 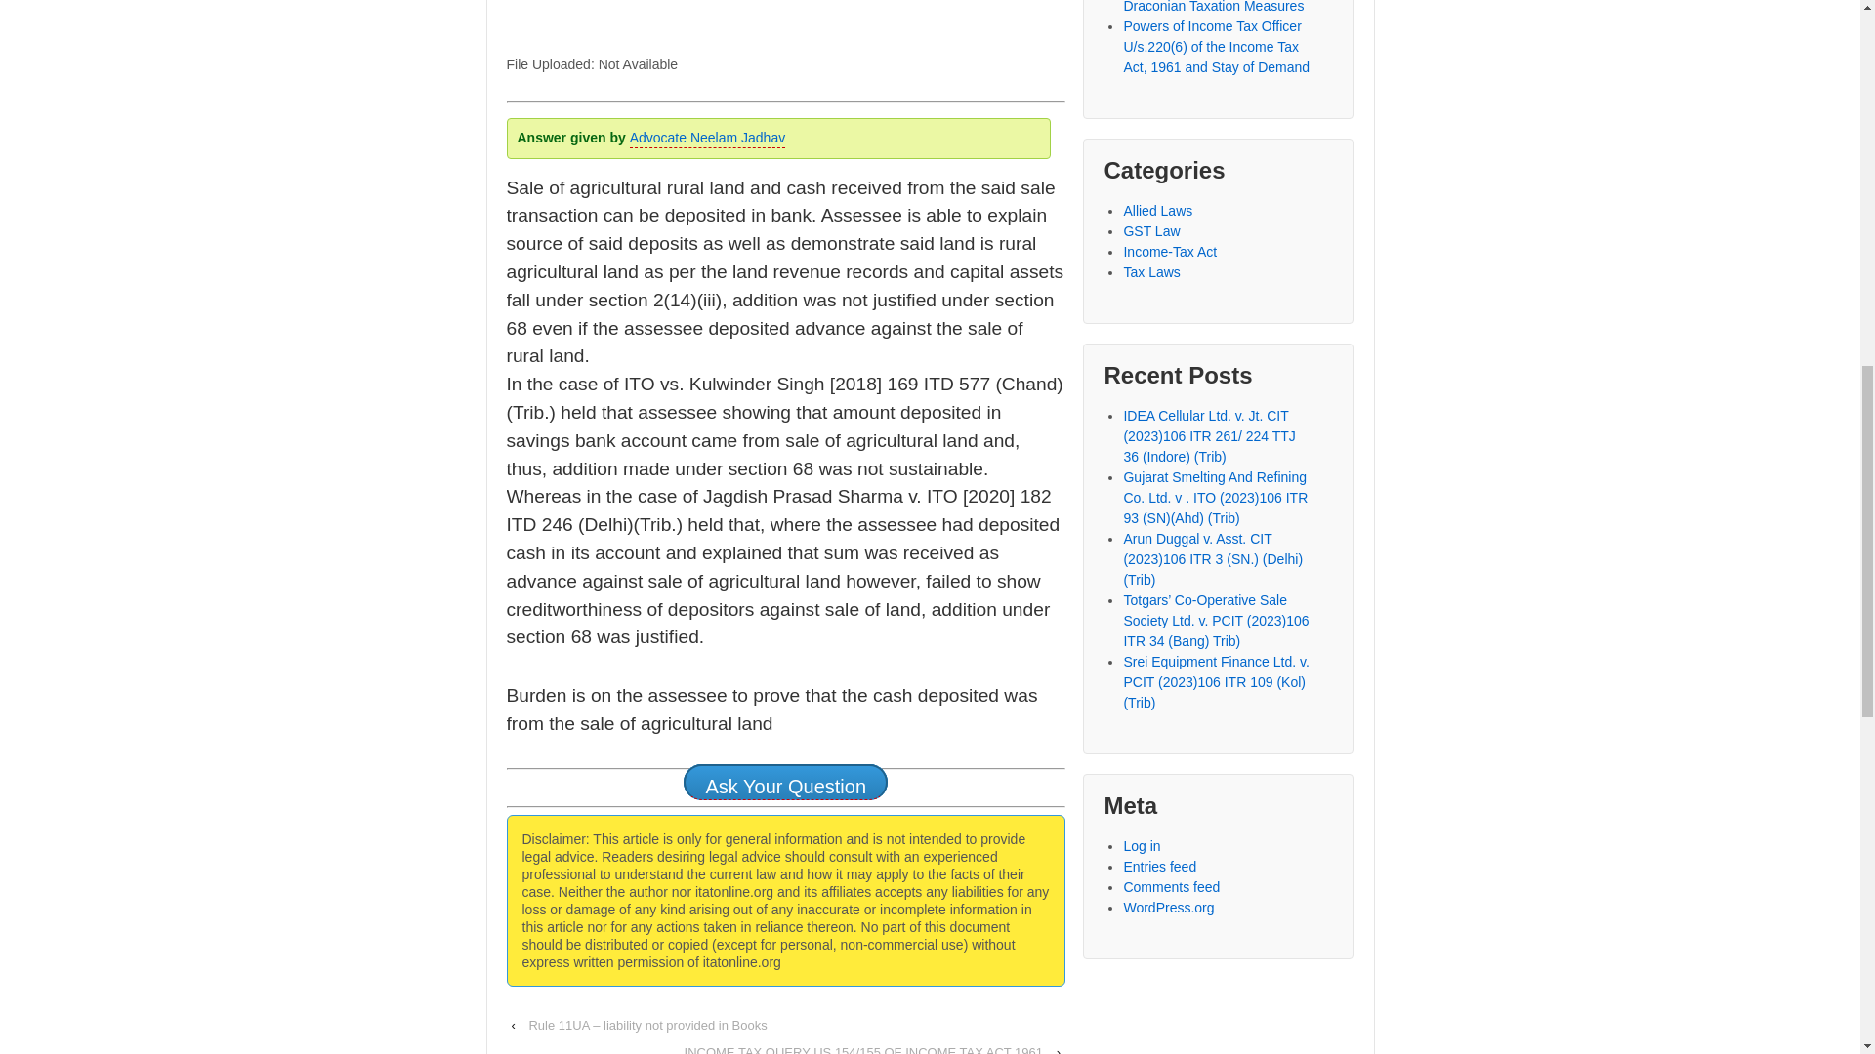 What do you see at coordinates (707, 139) in the screenshot?
I see `Advocate Neelam Jadhav` at bounding box center [707, 139].